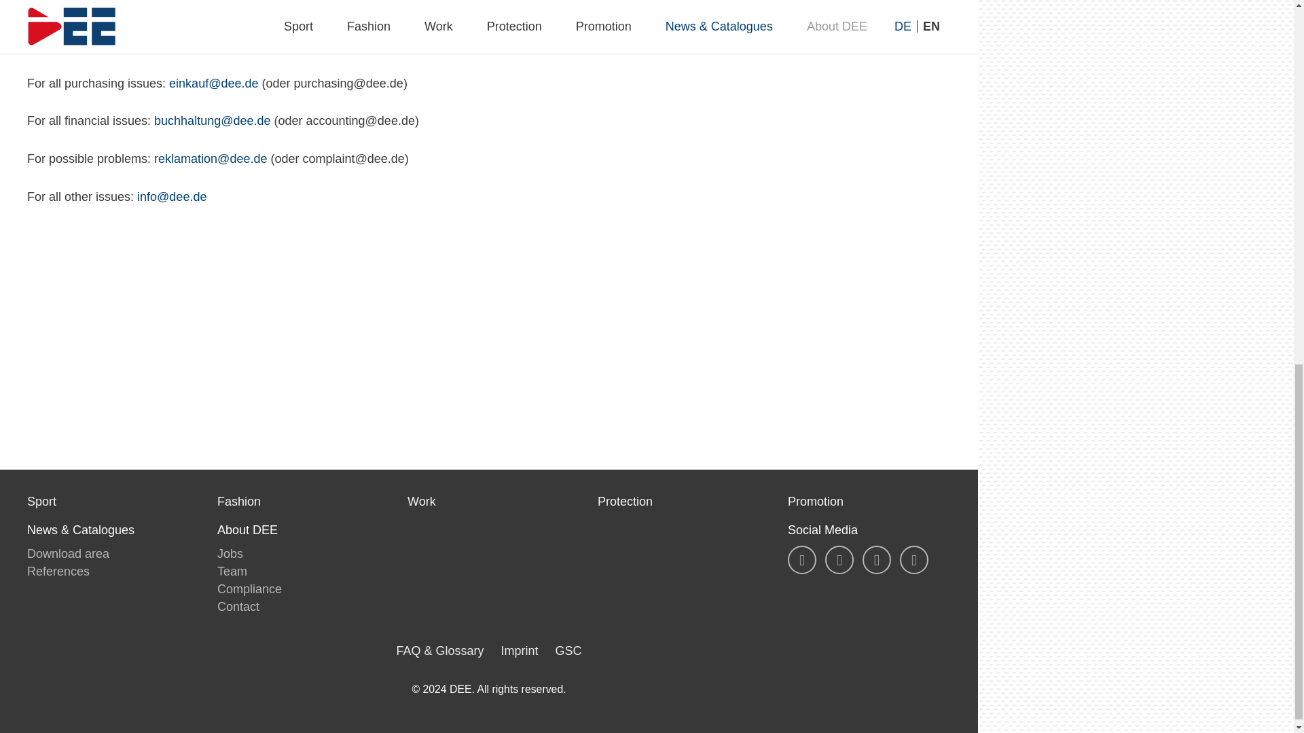 This screenshot has width=1304, height=733. Describe the element at coordinates (519, 650) in the screenshot. I see `Imprint` at that location.